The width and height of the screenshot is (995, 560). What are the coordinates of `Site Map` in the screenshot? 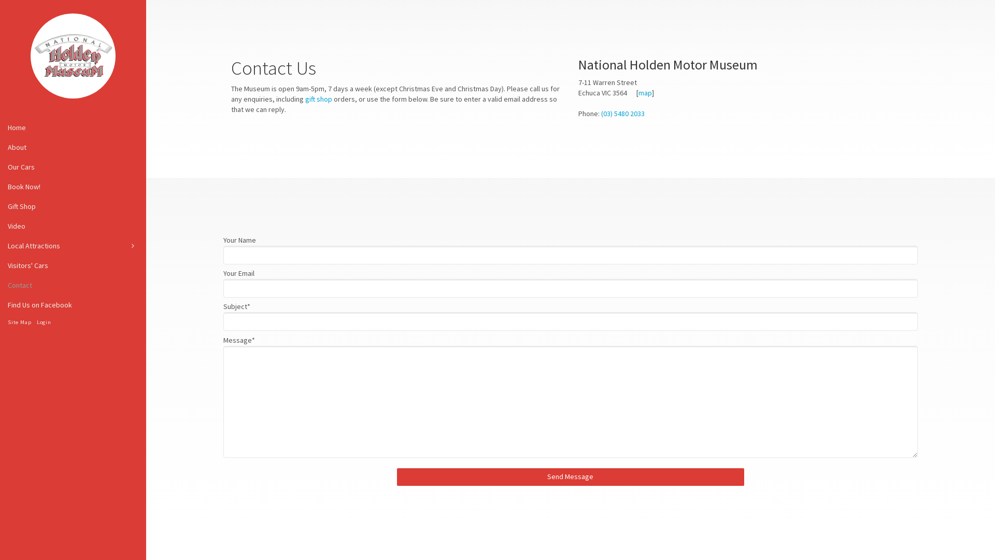 It's located at (20, 323).